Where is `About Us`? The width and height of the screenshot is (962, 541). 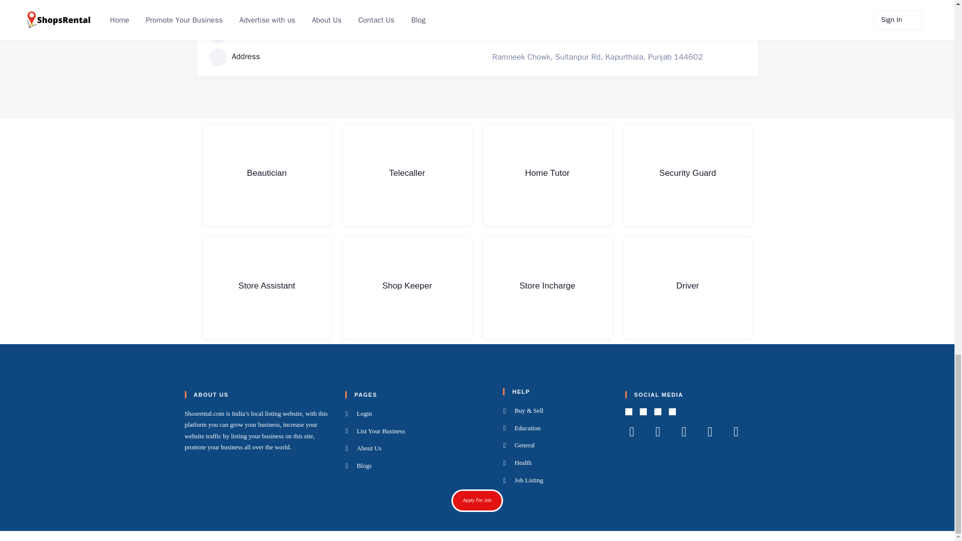 About Us is located at coordinates (417, 449).